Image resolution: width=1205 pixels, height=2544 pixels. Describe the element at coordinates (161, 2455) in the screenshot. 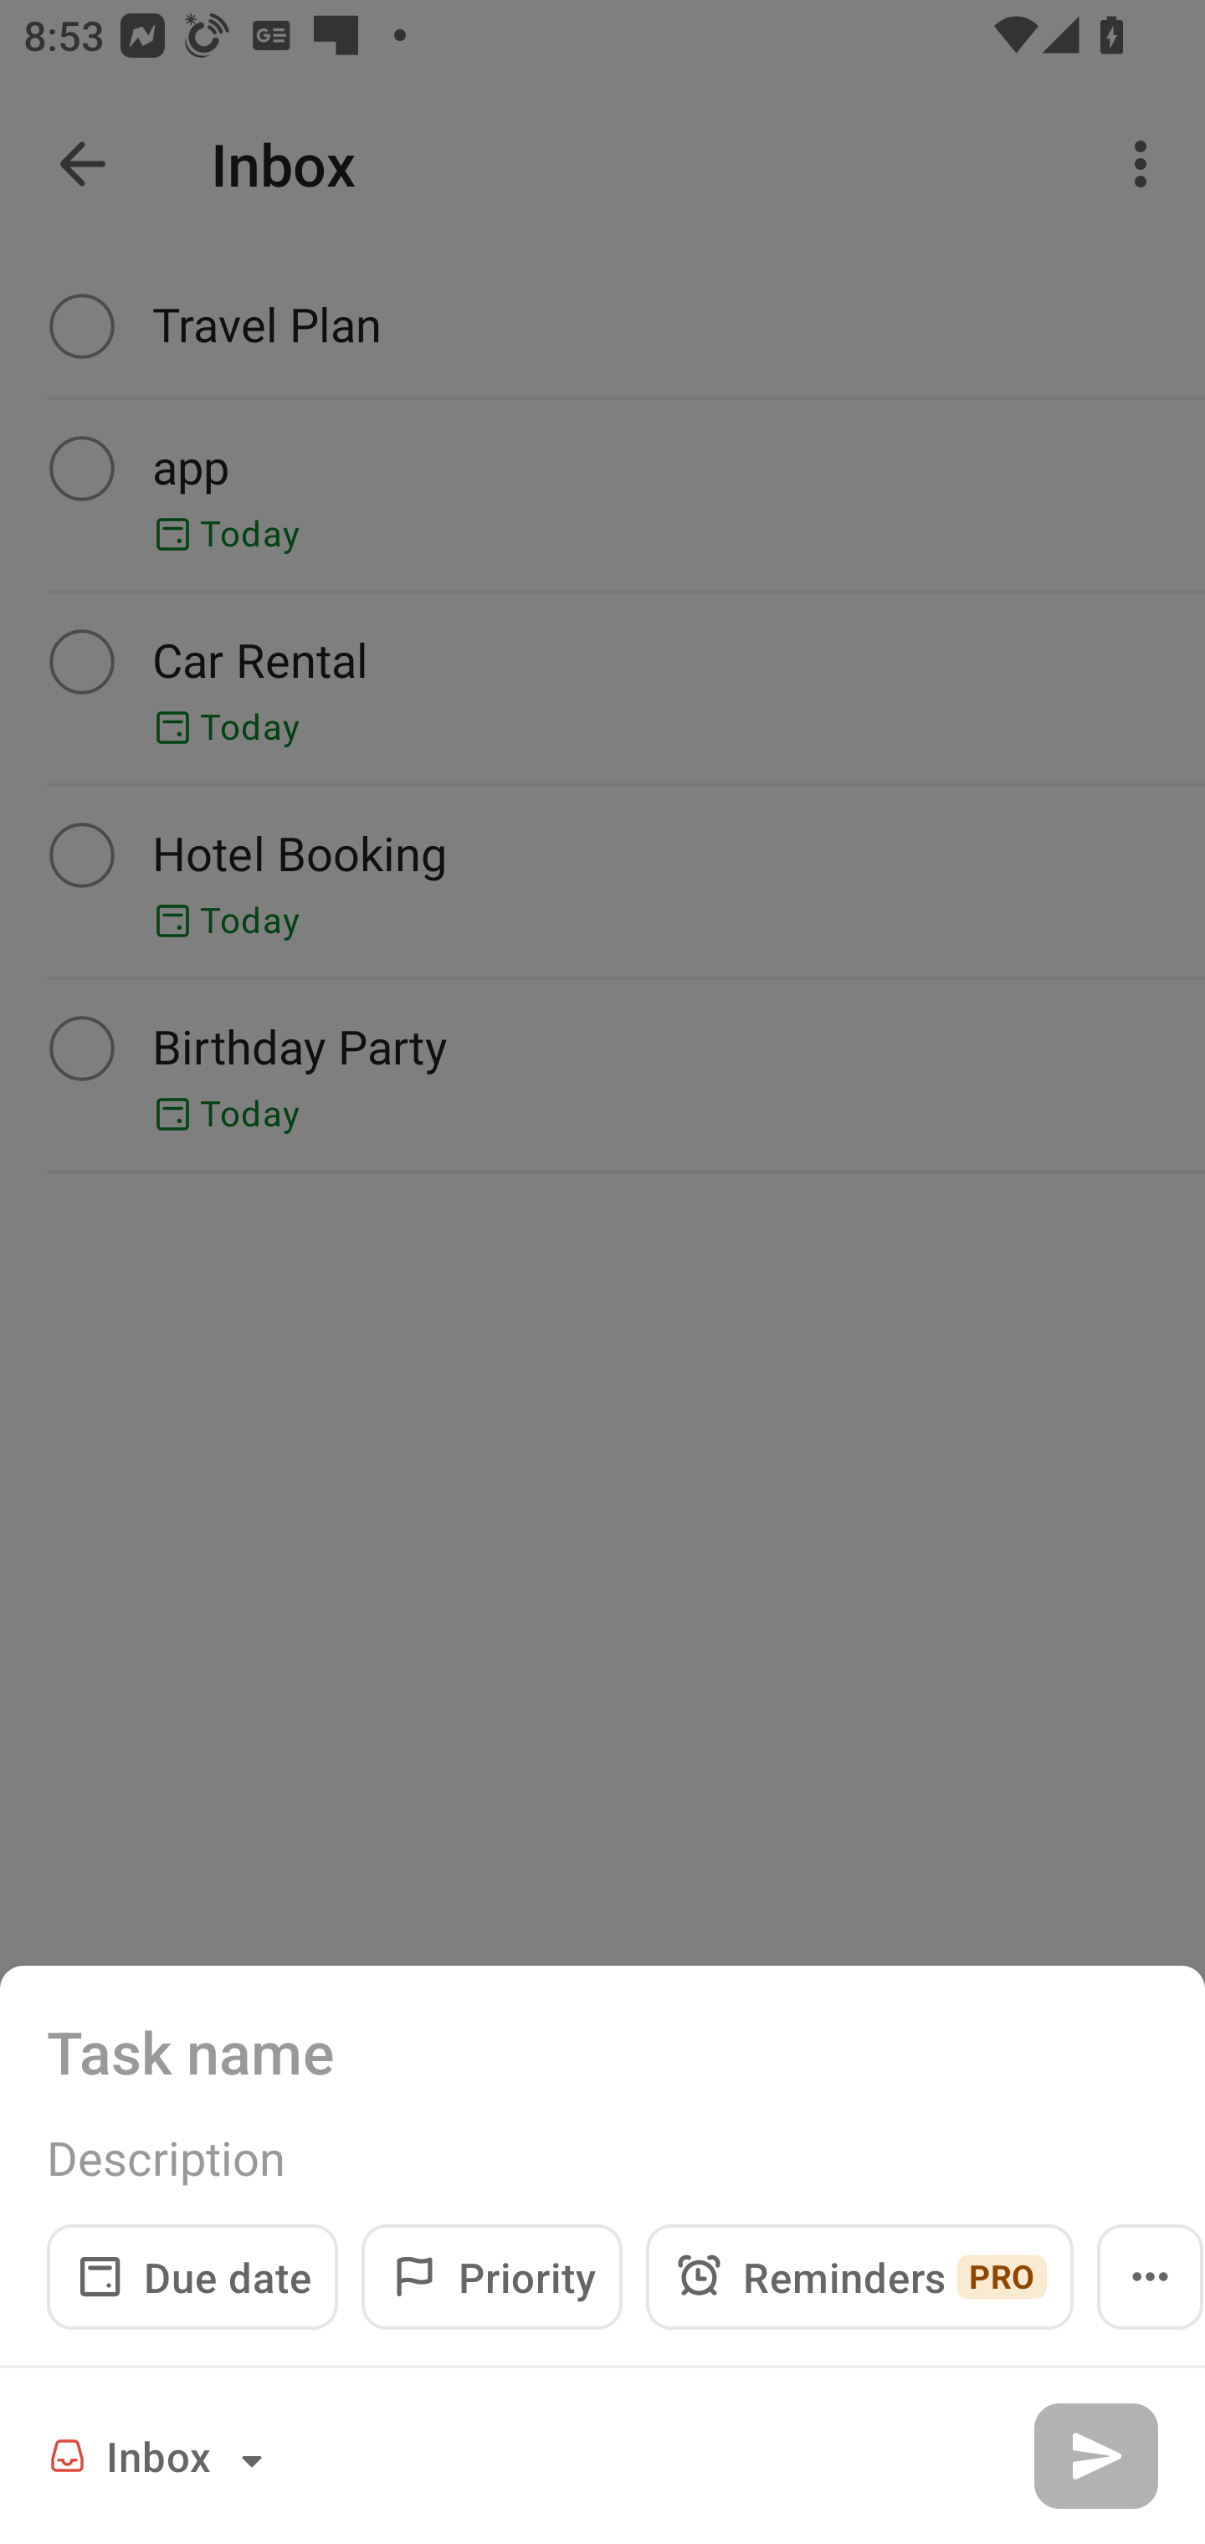

I see `Inbox Project` at that location.